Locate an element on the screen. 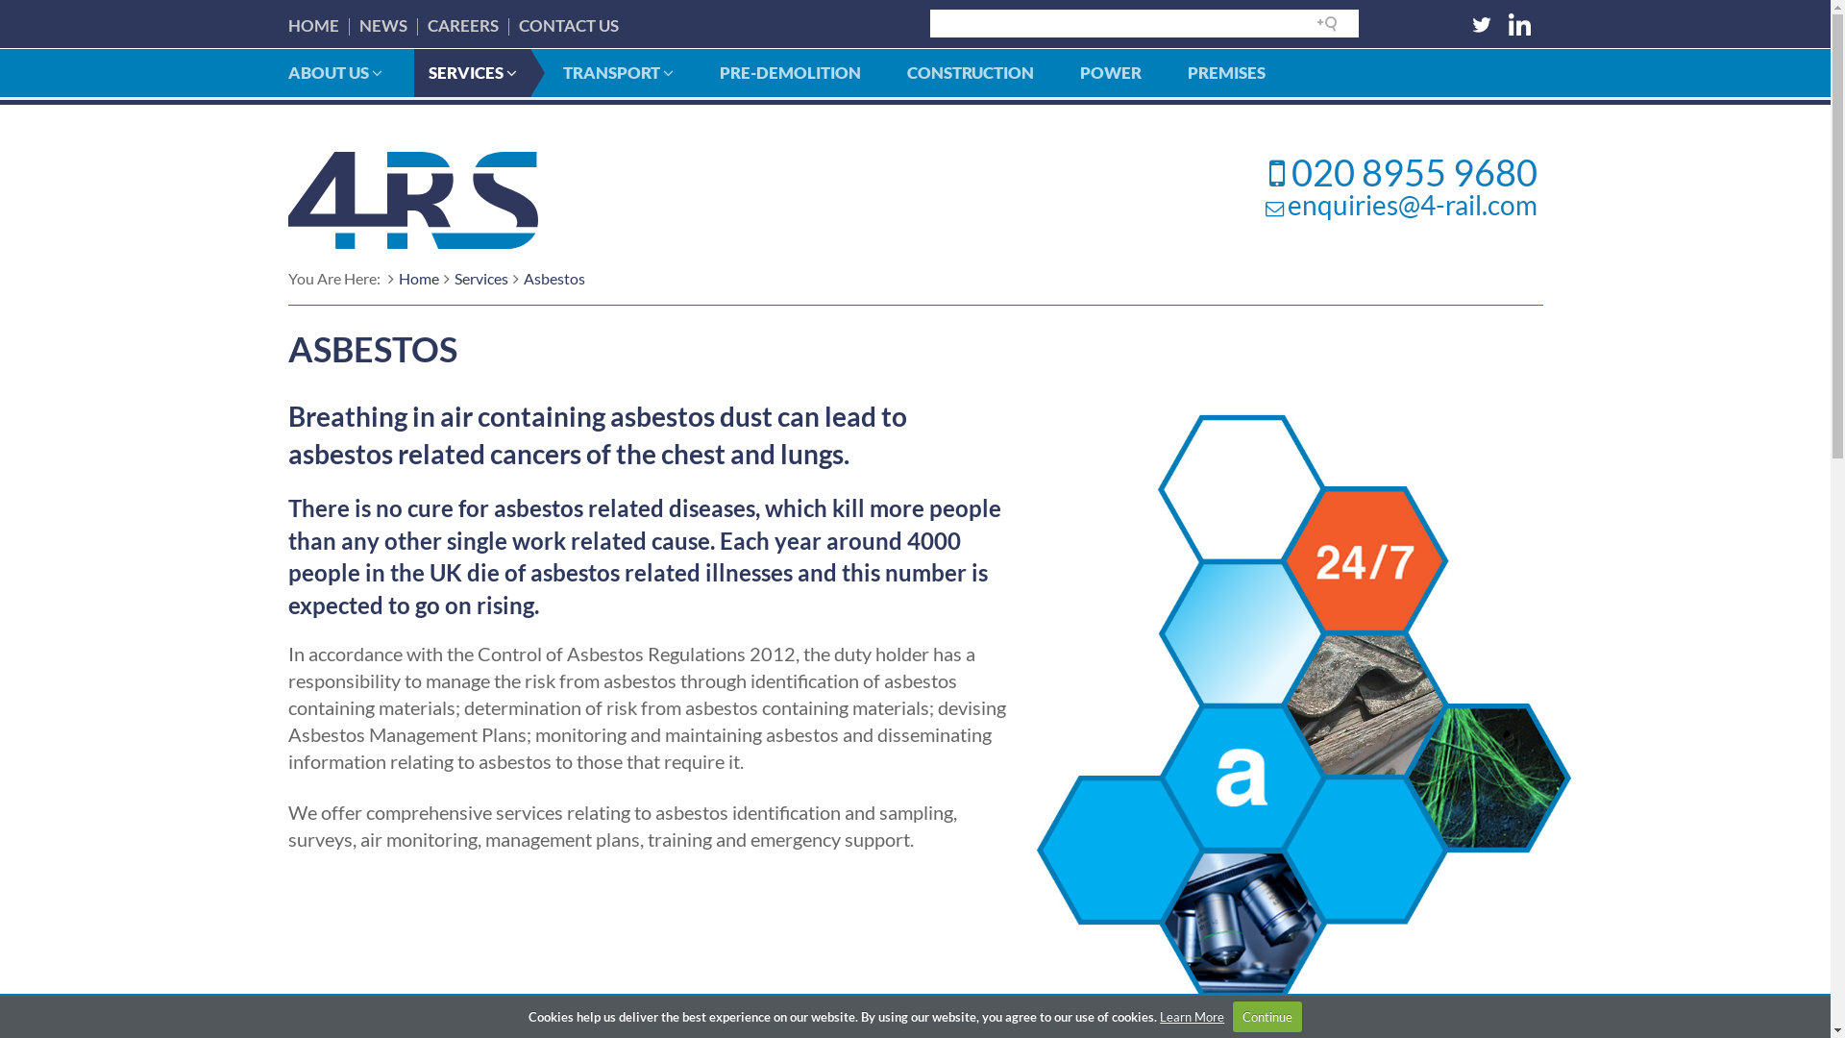 The width and height of the screenshot is (1845, 1038). PREMISES is located at coordinates (1226, 73).